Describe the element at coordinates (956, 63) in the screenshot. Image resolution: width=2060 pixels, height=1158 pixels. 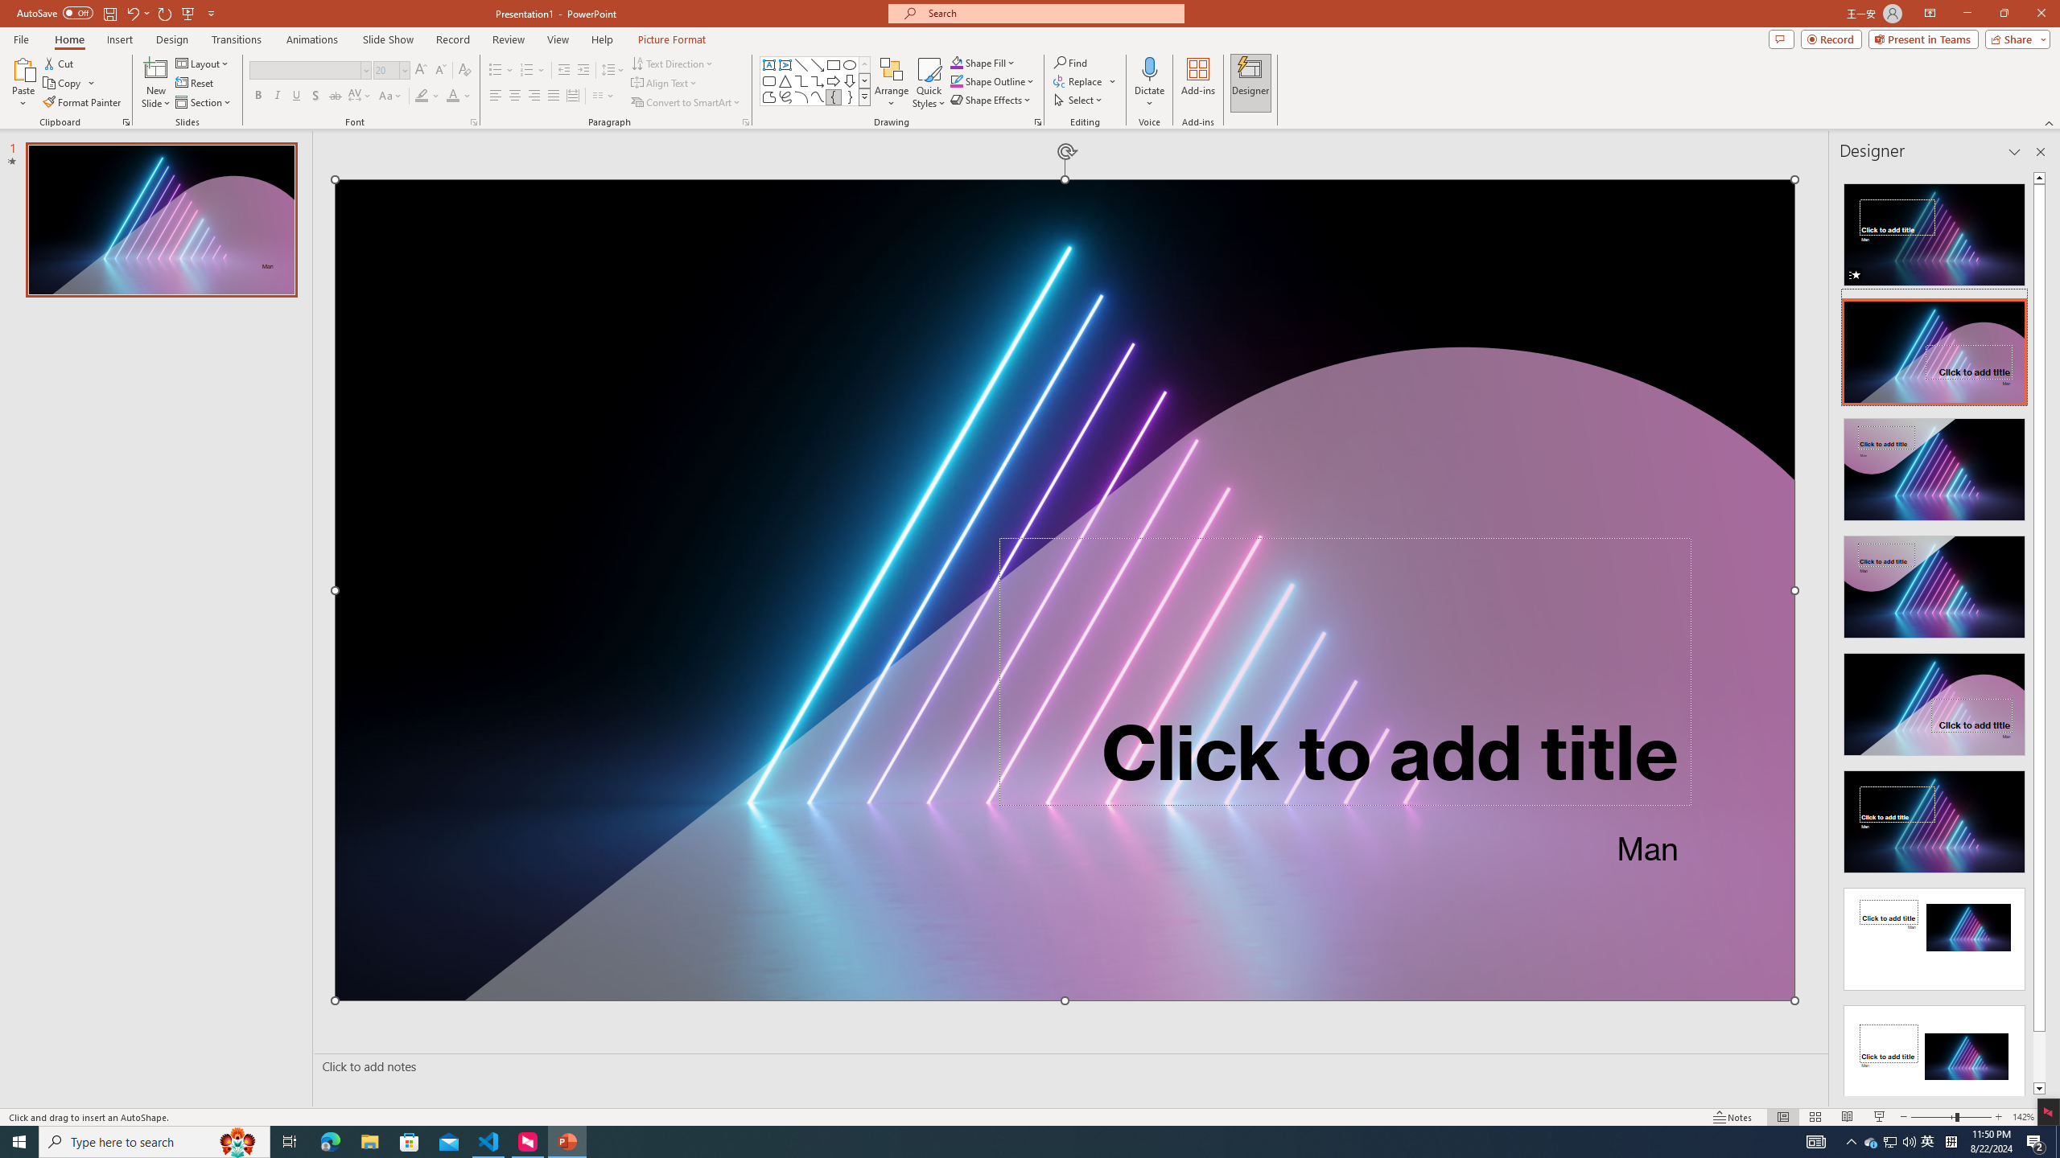
I see `Shape Fill Orange, Accent 2` at that location.